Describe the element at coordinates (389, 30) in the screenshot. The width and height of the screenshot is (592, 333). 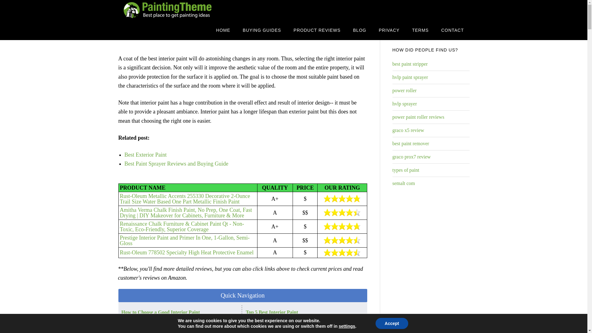
I see `PRIVACY` at that location.